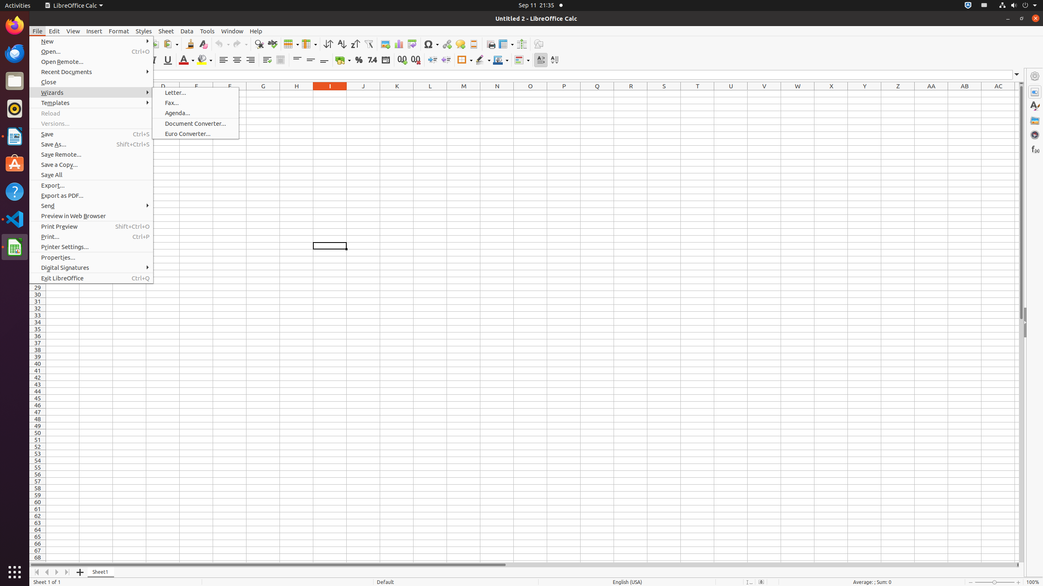 Image resolution: width=1043 pixels, height=586 pixels. I want to click on Vertical scroll bar, so click(1021, 323).